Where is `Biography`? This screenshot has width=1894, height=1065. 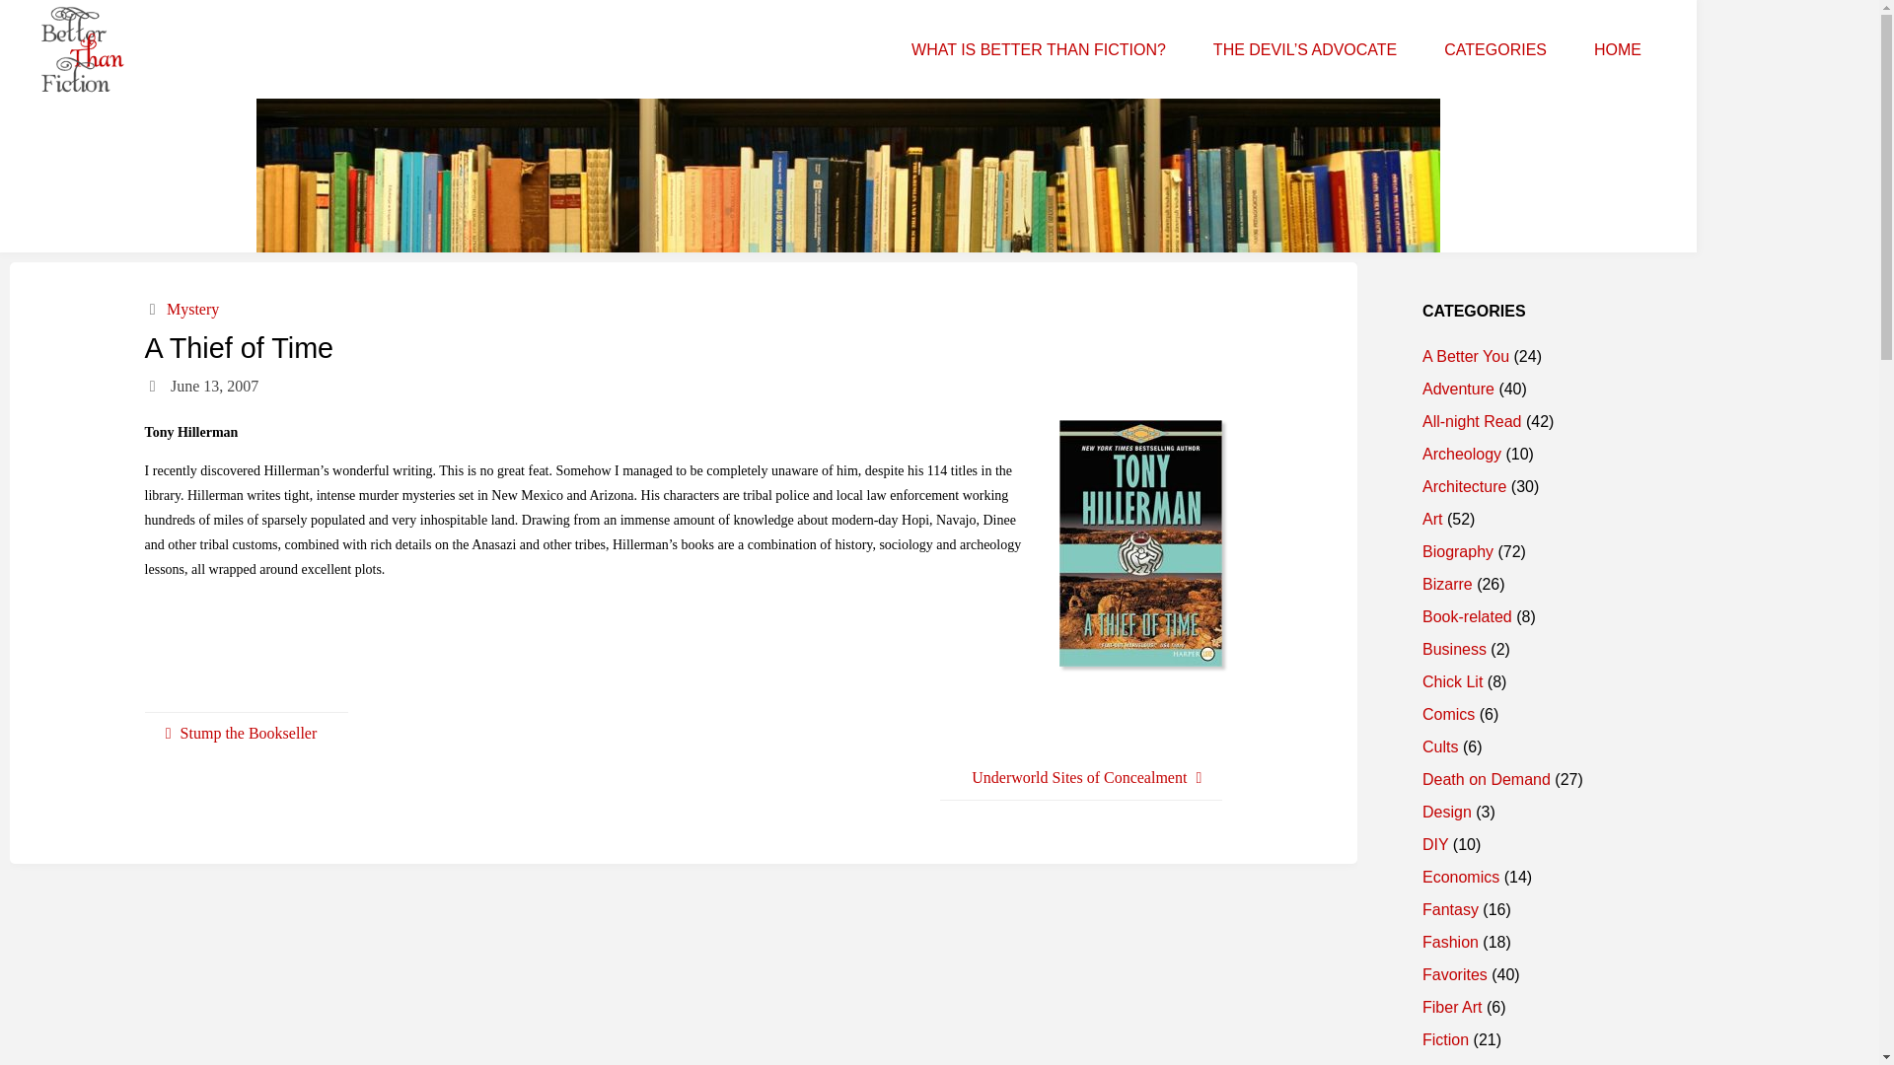 Biography is located at coordinates (1458, 551).